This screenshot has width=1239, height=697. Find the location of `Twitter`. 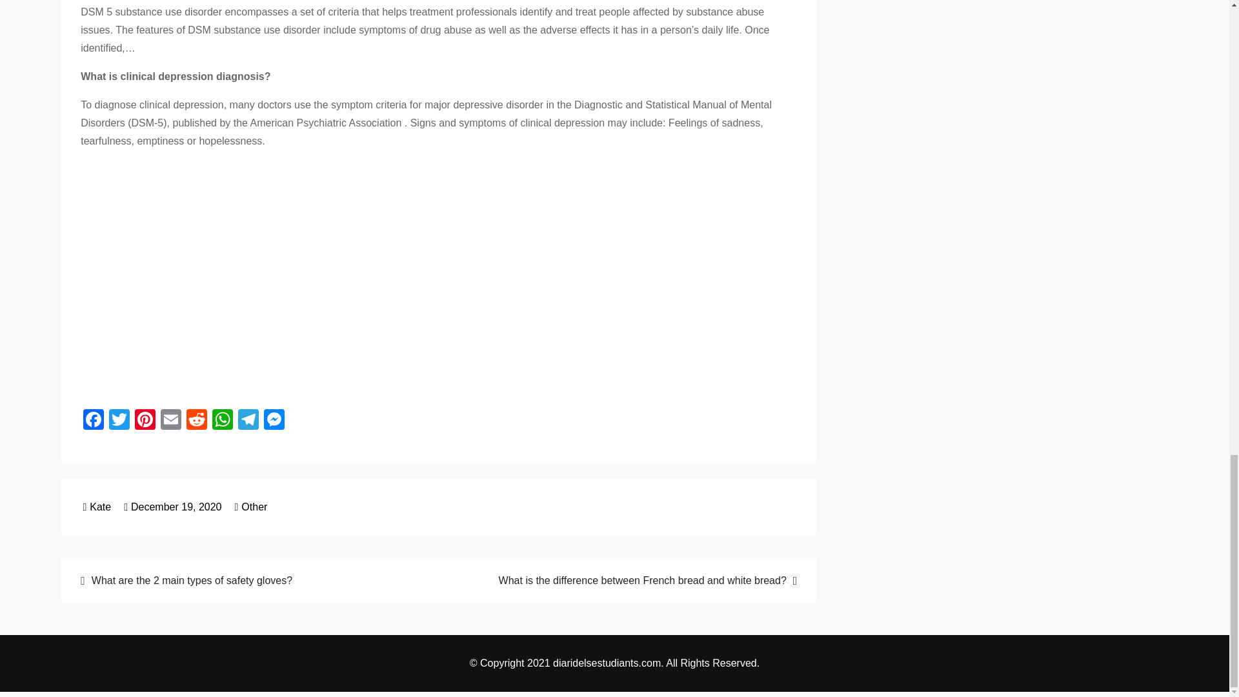

Twitter is located at coordinates (119, 421).